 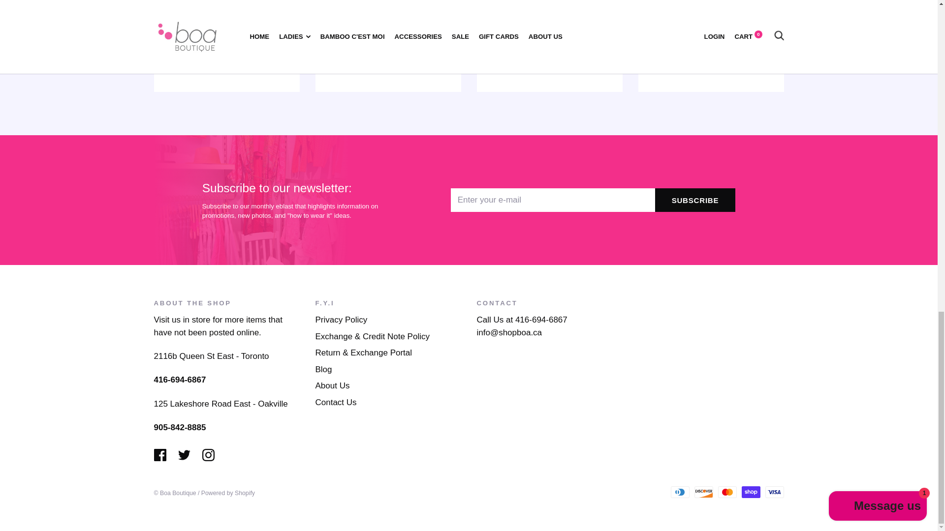 What do you see at coordinates (679, 492) in the screenshot?
I see `Diners Club` at bounding box center [679, 492].